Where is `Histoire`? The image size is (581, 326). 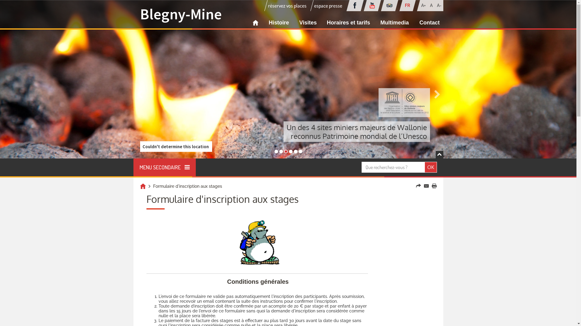
Histoire is located at coordinates (279, 23).